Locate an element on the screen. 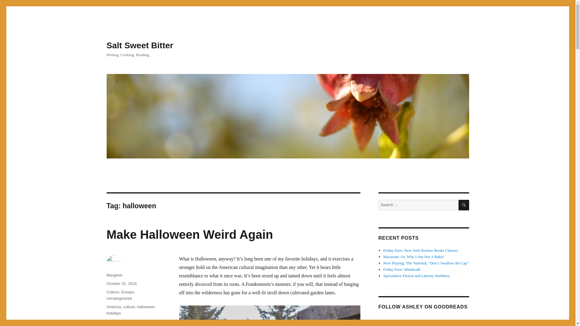 This screenshot has height=326, width=580. Margaret is located at coordinates (146, 307).